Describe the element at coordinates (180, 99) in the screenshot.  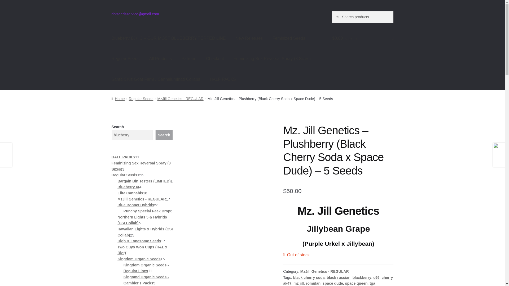
I see `MzJill Genetics - REGULAR` at that location.